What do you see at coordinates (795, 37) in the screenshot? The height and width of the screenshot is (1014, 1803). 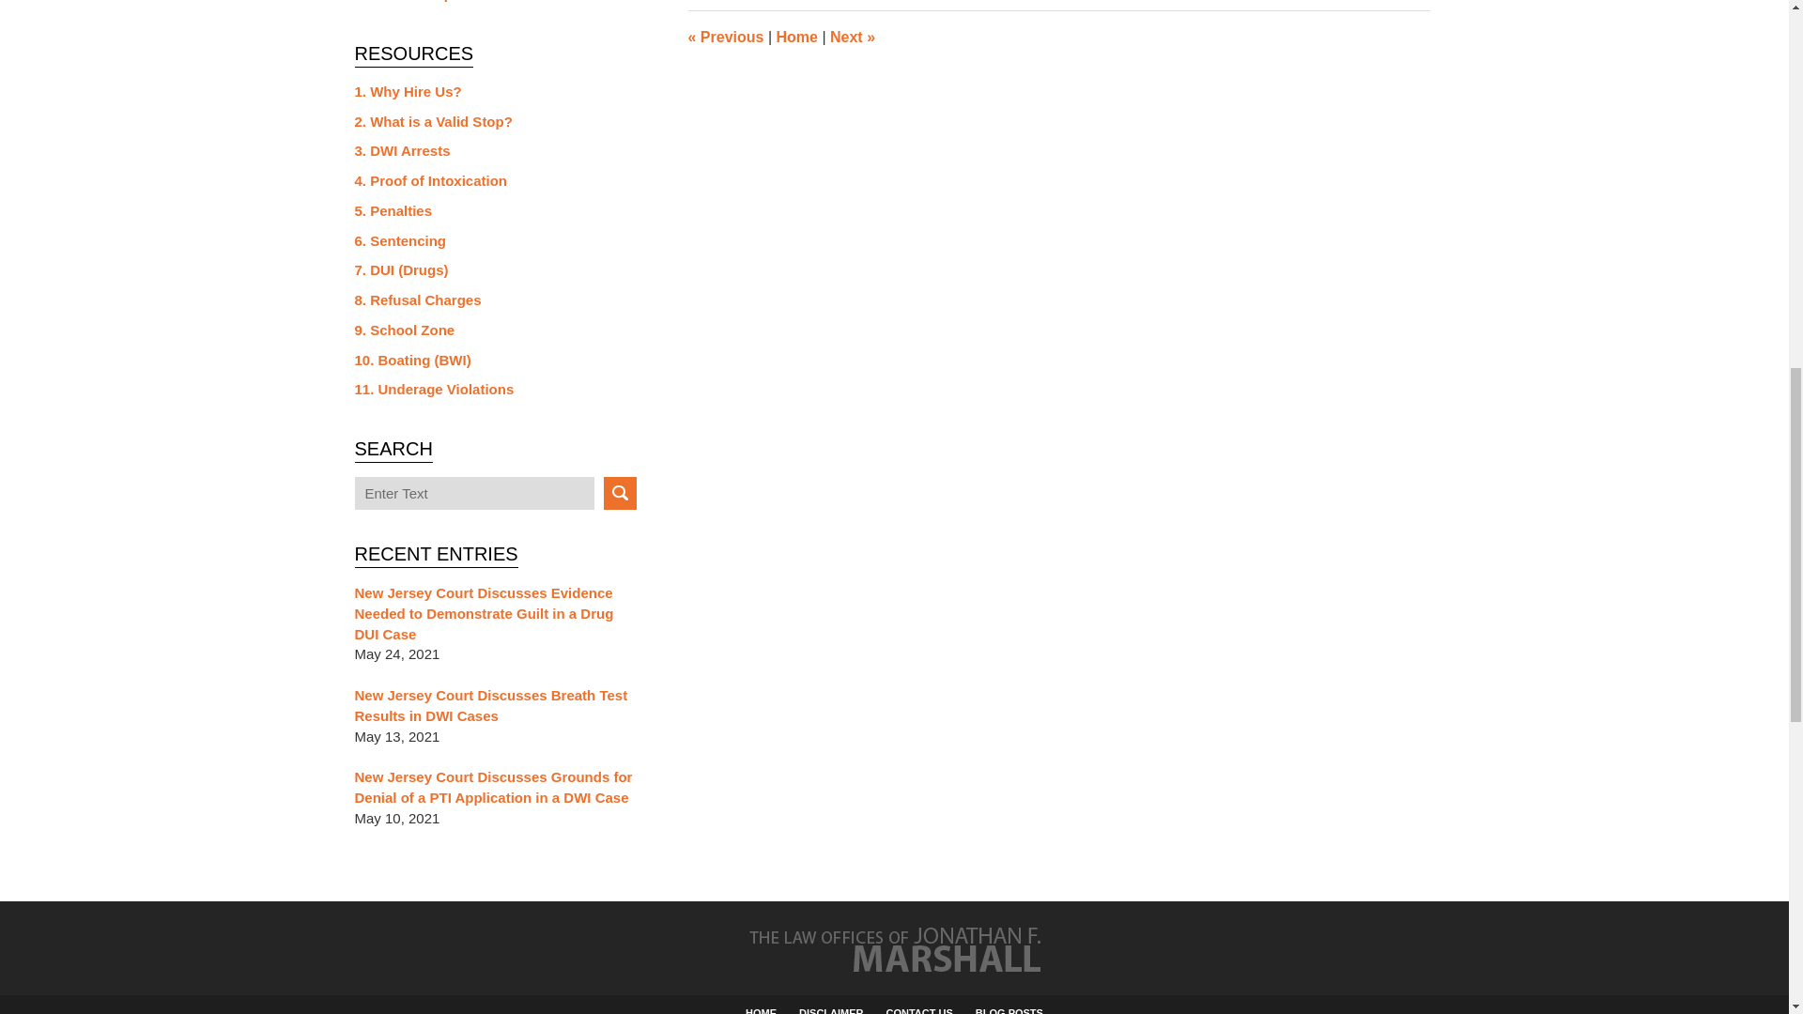 I see `Home` at bounding box center [795, 37].